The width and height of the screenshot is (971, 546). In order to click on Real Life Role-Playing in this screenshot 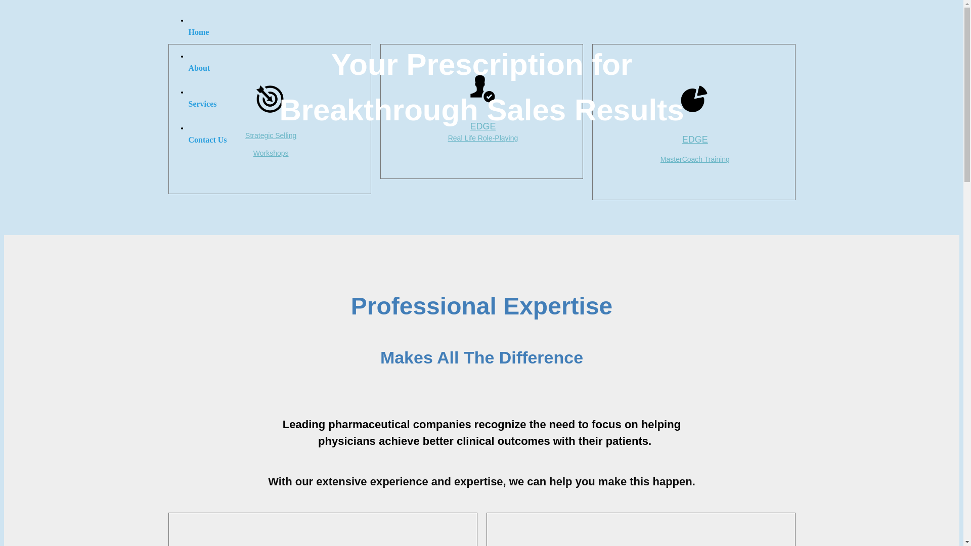, I will do `click(483, 138)`.